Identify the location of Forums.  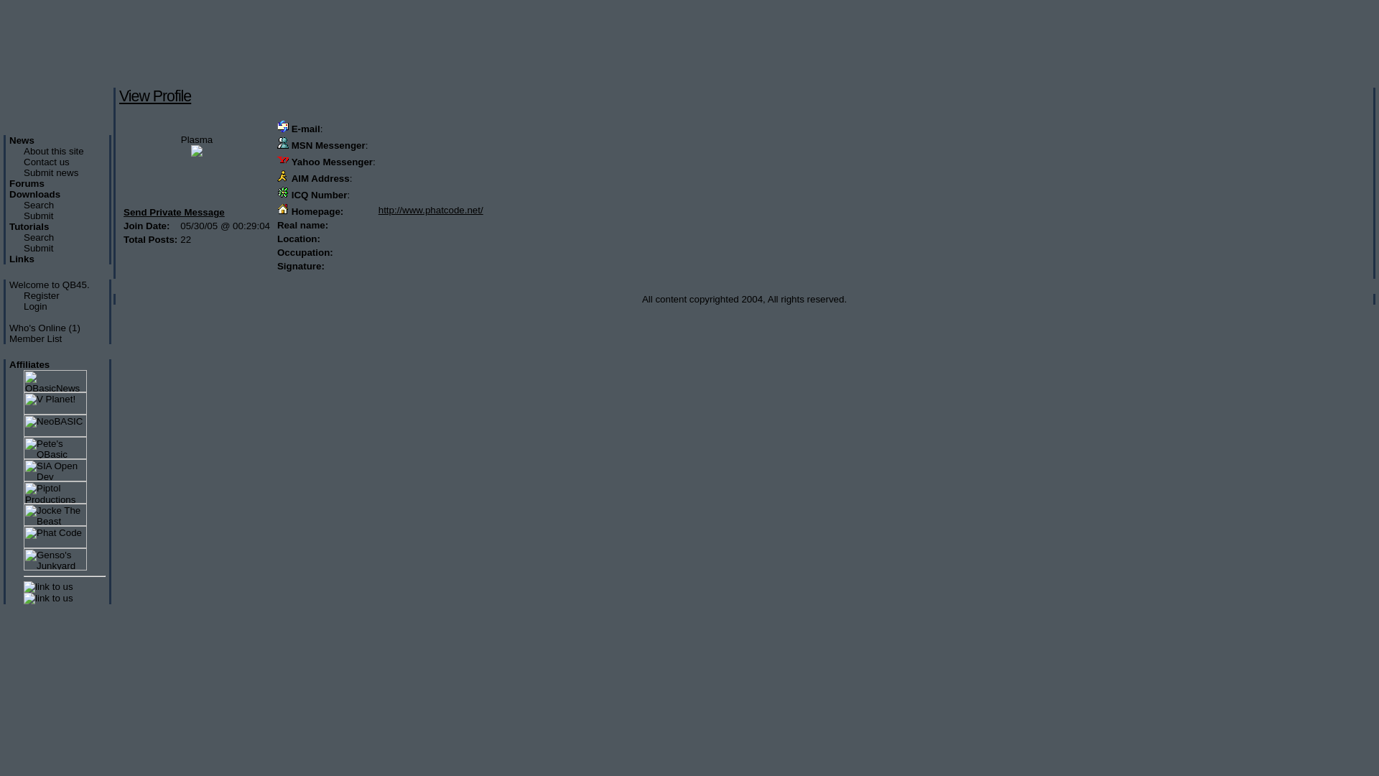
(27, 184).